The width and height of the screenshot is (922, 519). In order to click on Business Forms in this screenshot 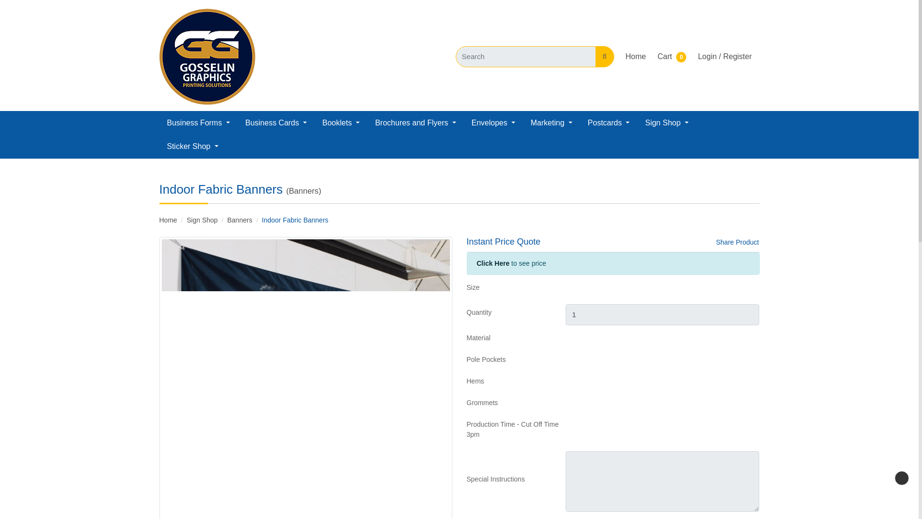, I will do `click(199, 123)`.